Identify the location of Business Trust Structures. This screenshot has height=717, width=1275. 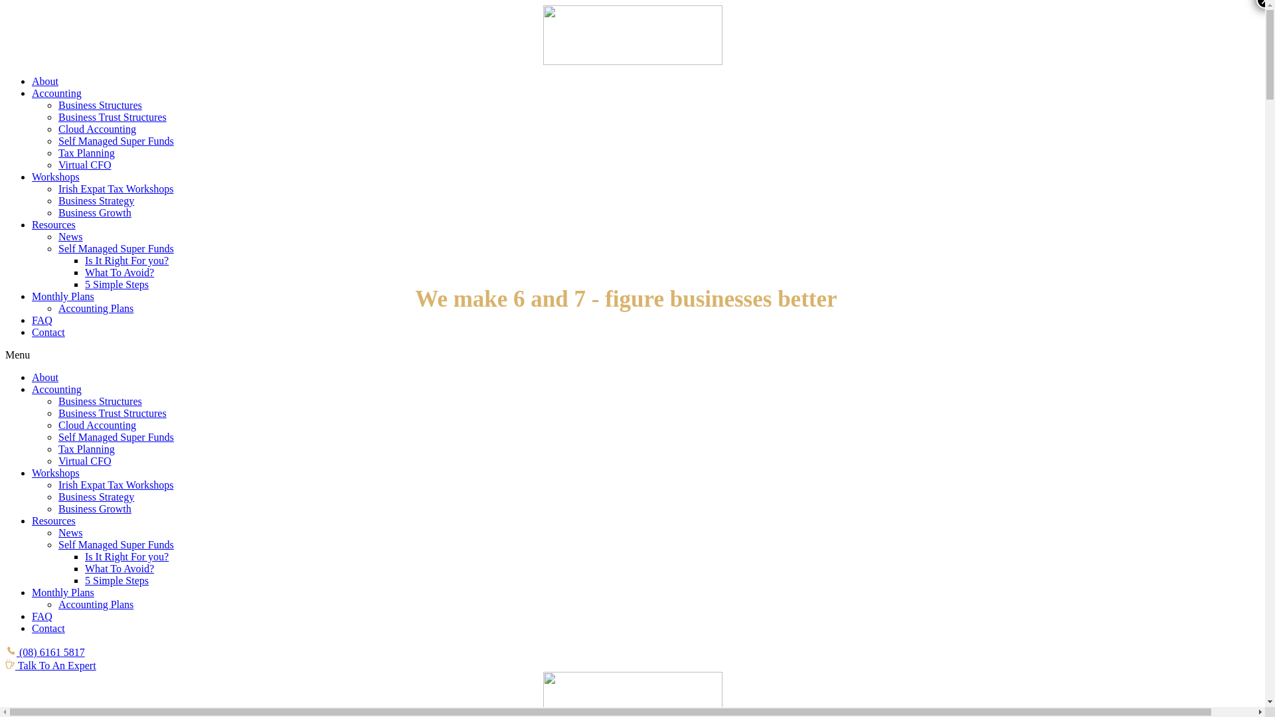
(113, 117).